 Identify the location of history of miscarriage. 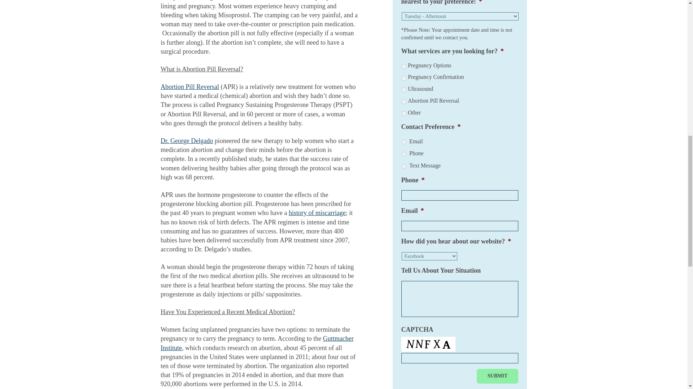
(317, 213).